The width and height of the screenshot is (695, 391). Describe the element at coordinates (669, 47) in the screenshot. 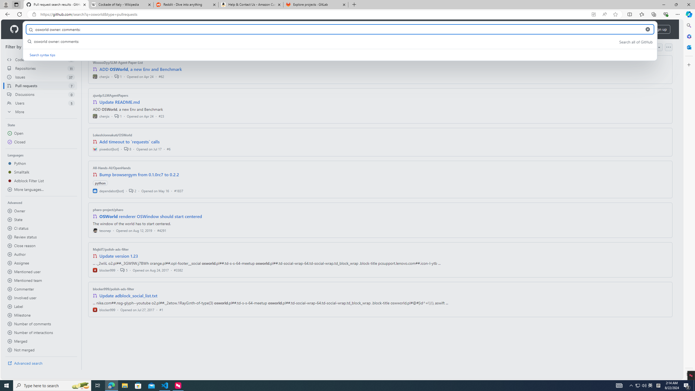

I see `Open column options` at that location.